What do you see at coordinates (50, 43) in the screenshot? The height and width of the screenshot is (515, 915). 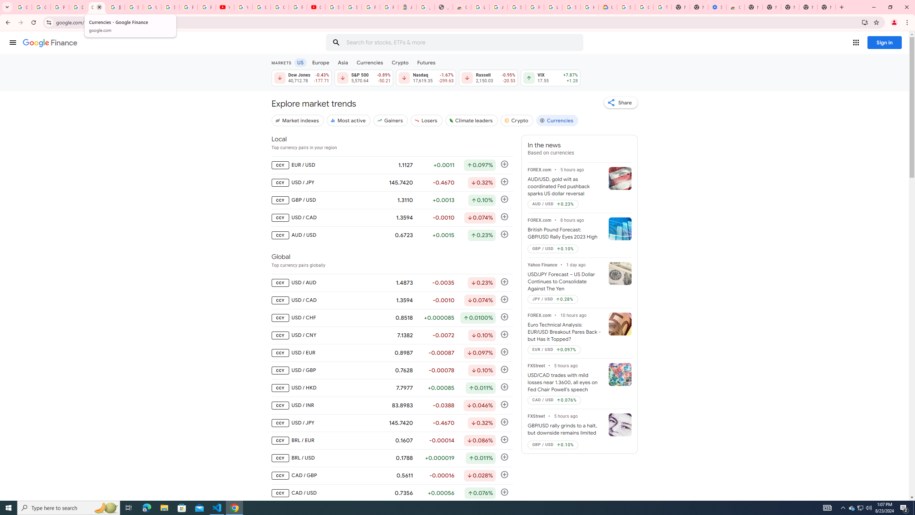 I see `Finance` at bounding box center [50, 43].